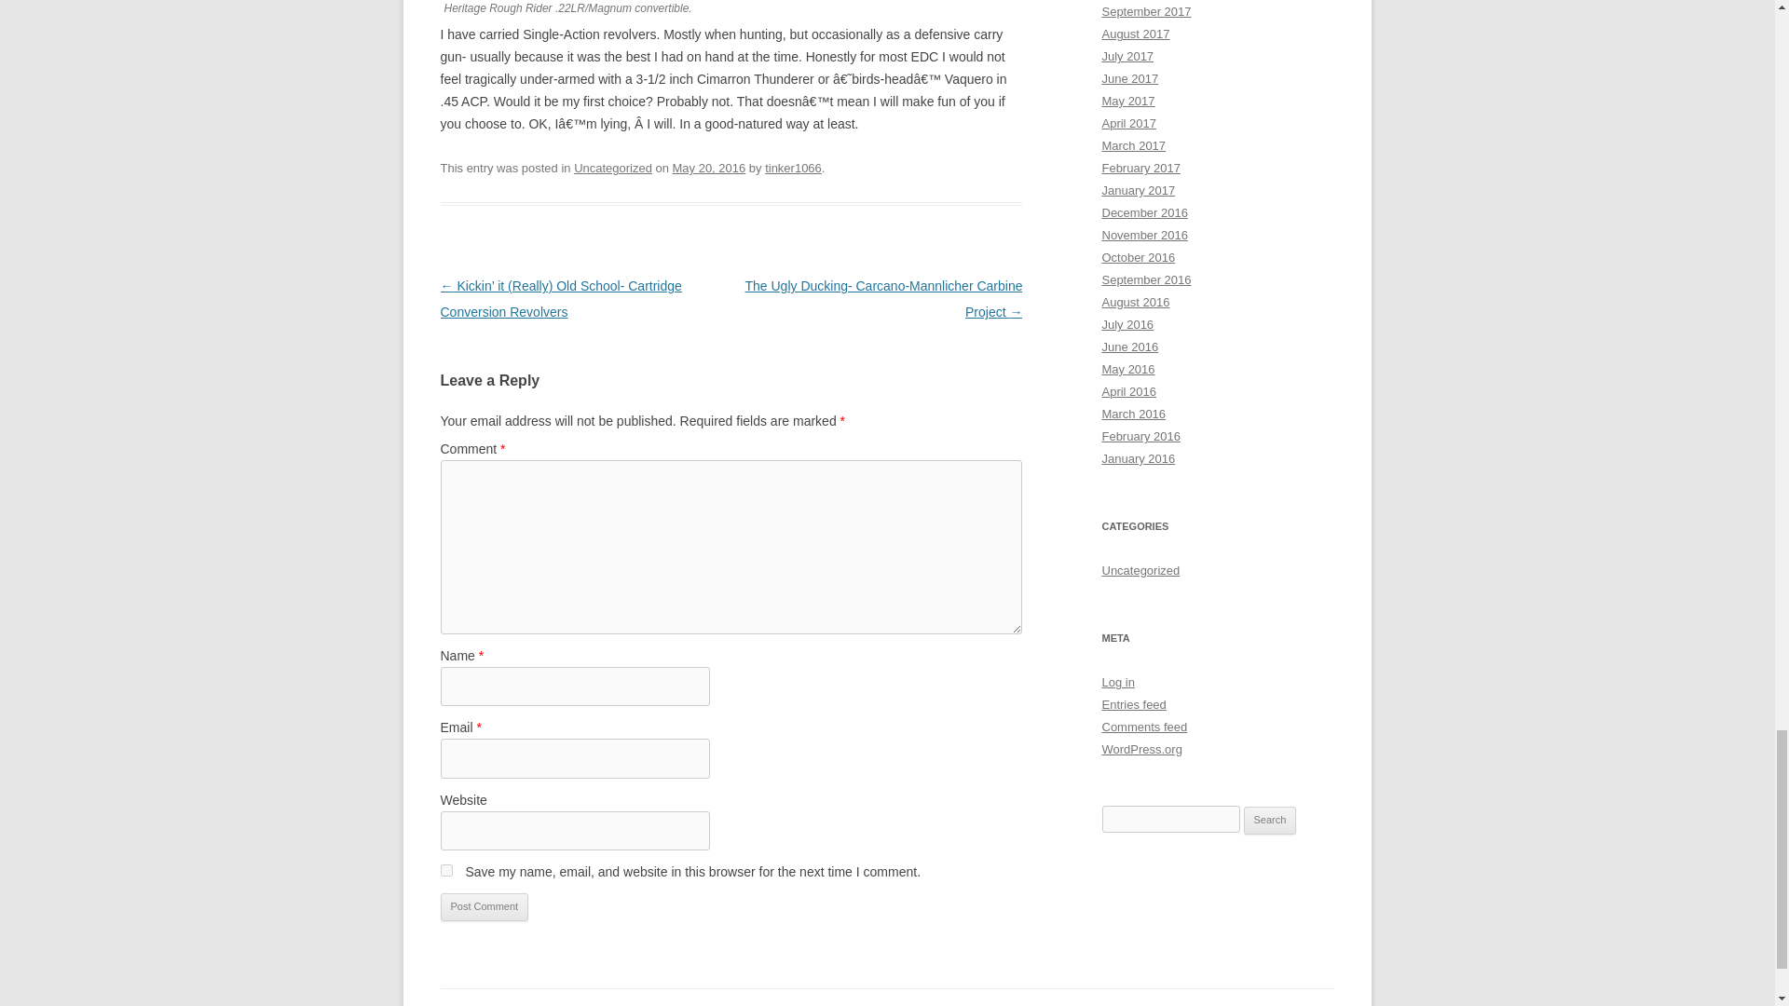 The width and height of the screenshot is (1789, 1006). Describe the element at coordinates (793, 168) in the screenshot. I see `View all posts by tinker1066` at that location.